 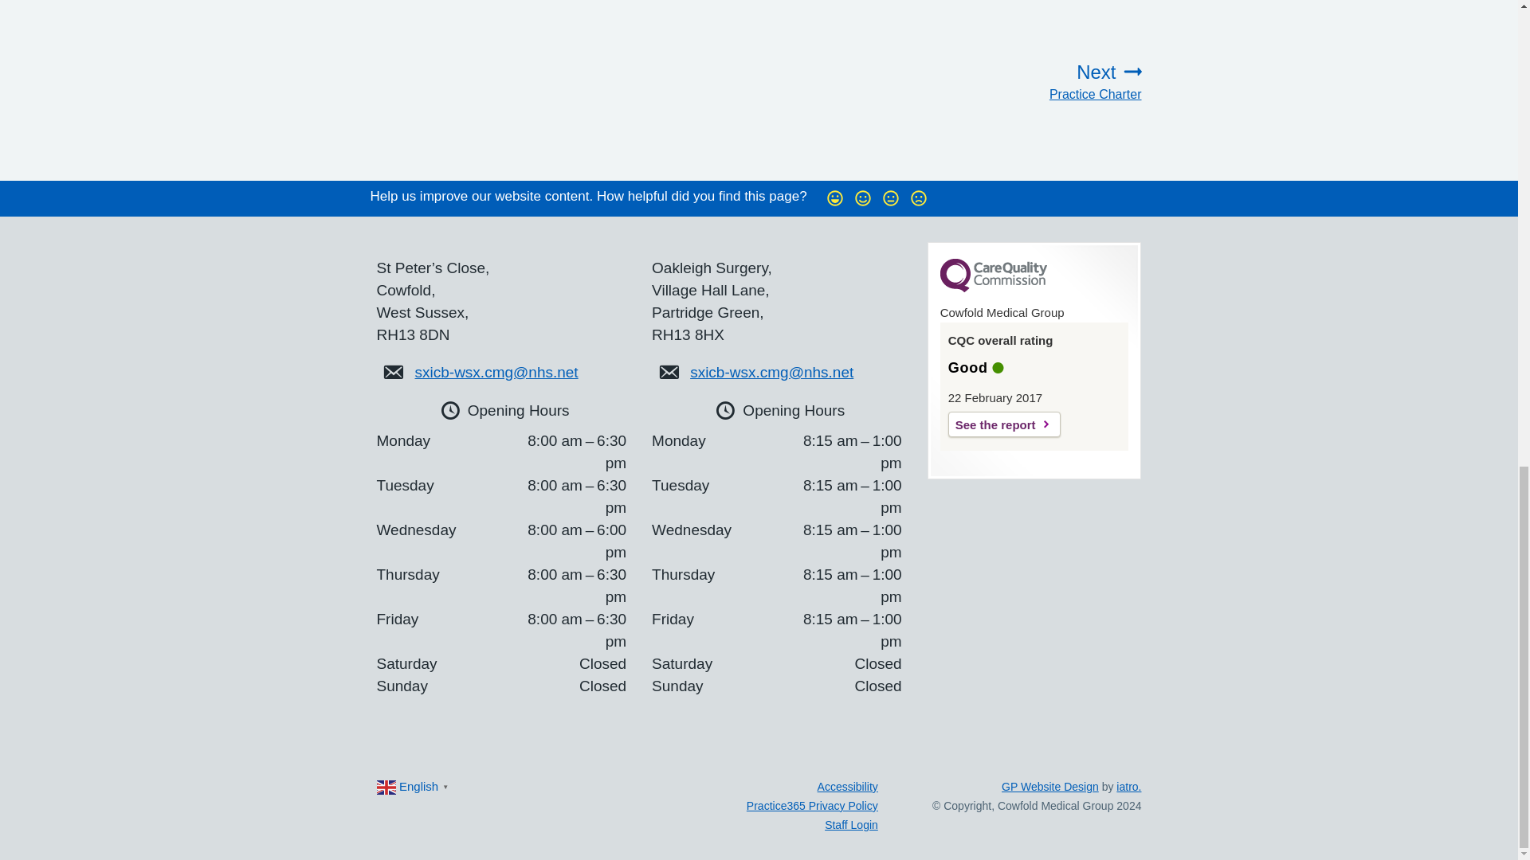 What do you see at coordinates (1004, 424) in the screenshot?
I see `CQC Logo` at bounding box center [1004, 424].